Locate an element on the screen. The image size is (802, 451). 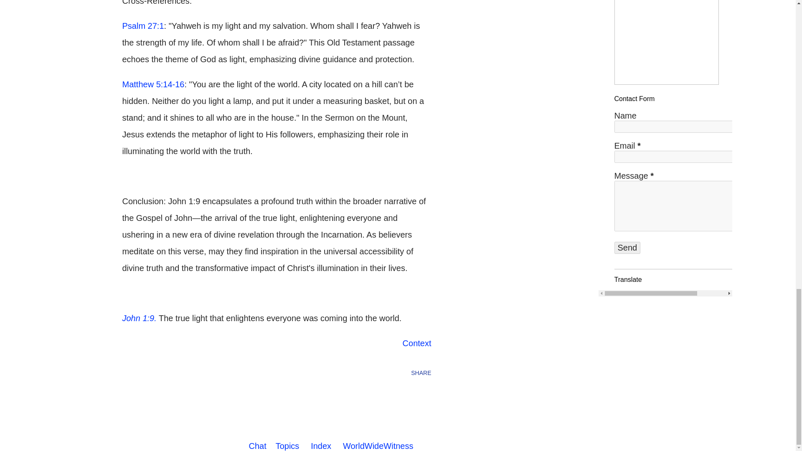
Psalm 27:1 is located at coordinates (142, 26).